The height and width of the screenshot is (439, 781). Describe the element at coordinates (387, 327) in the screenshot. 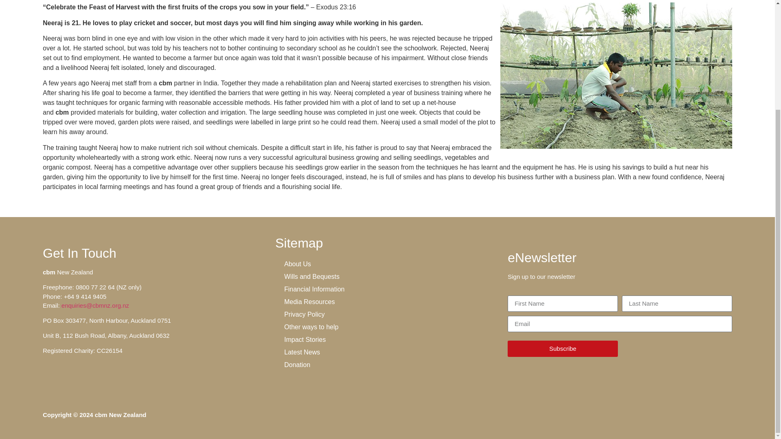

I see `Other ways to help` at that location.